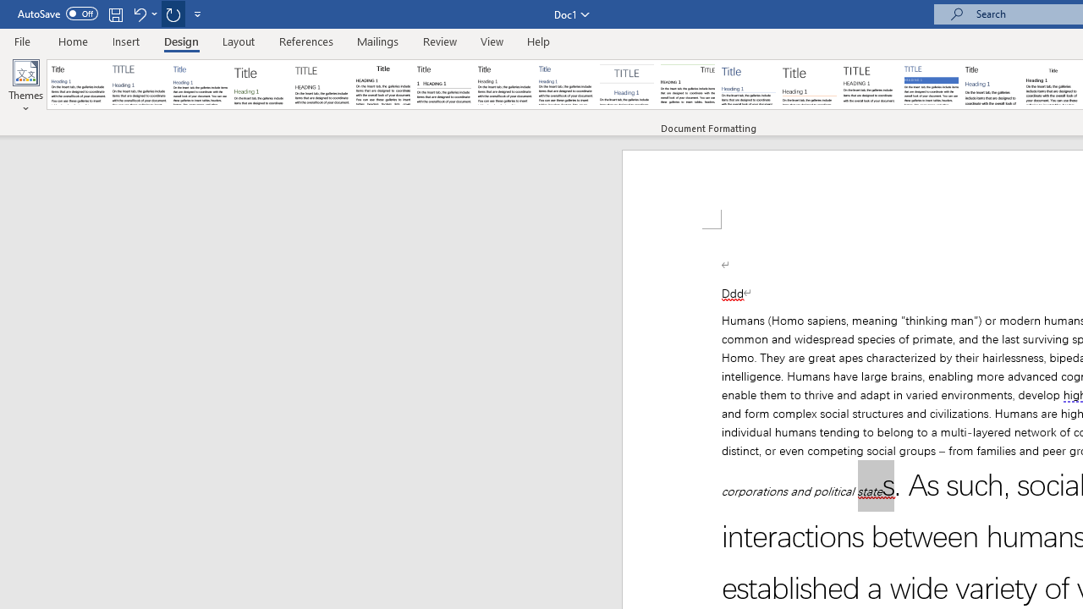 The height and width of the screenshot is (609, 1083). I want to click on Casual, so click(566, 85).